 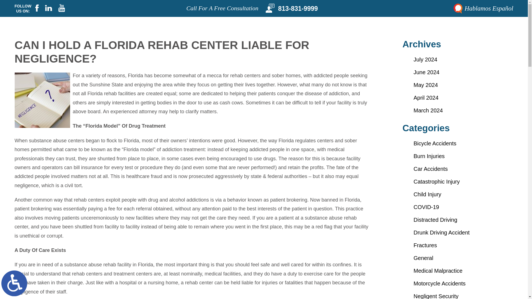 What do you see at coordinates (242, 4) in the screenshot?
I see `MENU` at bounding box center [242, 4].